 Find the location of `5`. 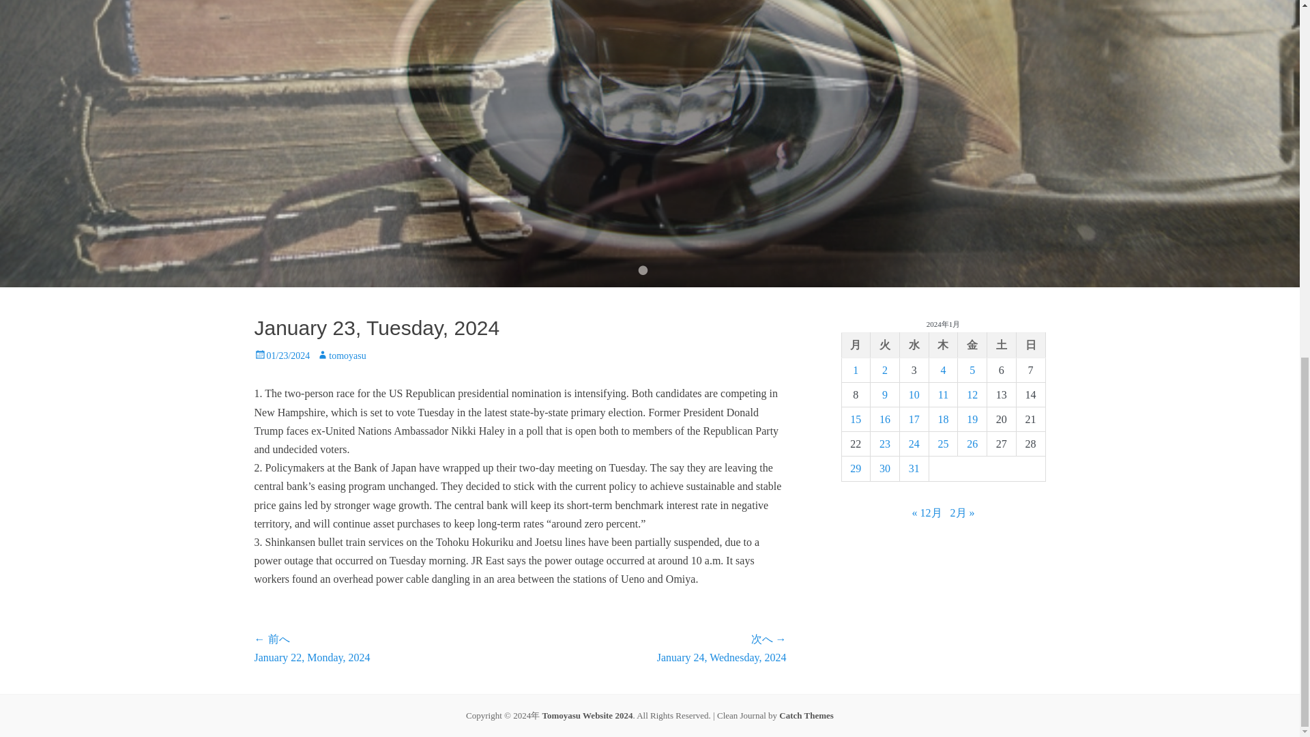

5 is located at coordinates (972, 370).